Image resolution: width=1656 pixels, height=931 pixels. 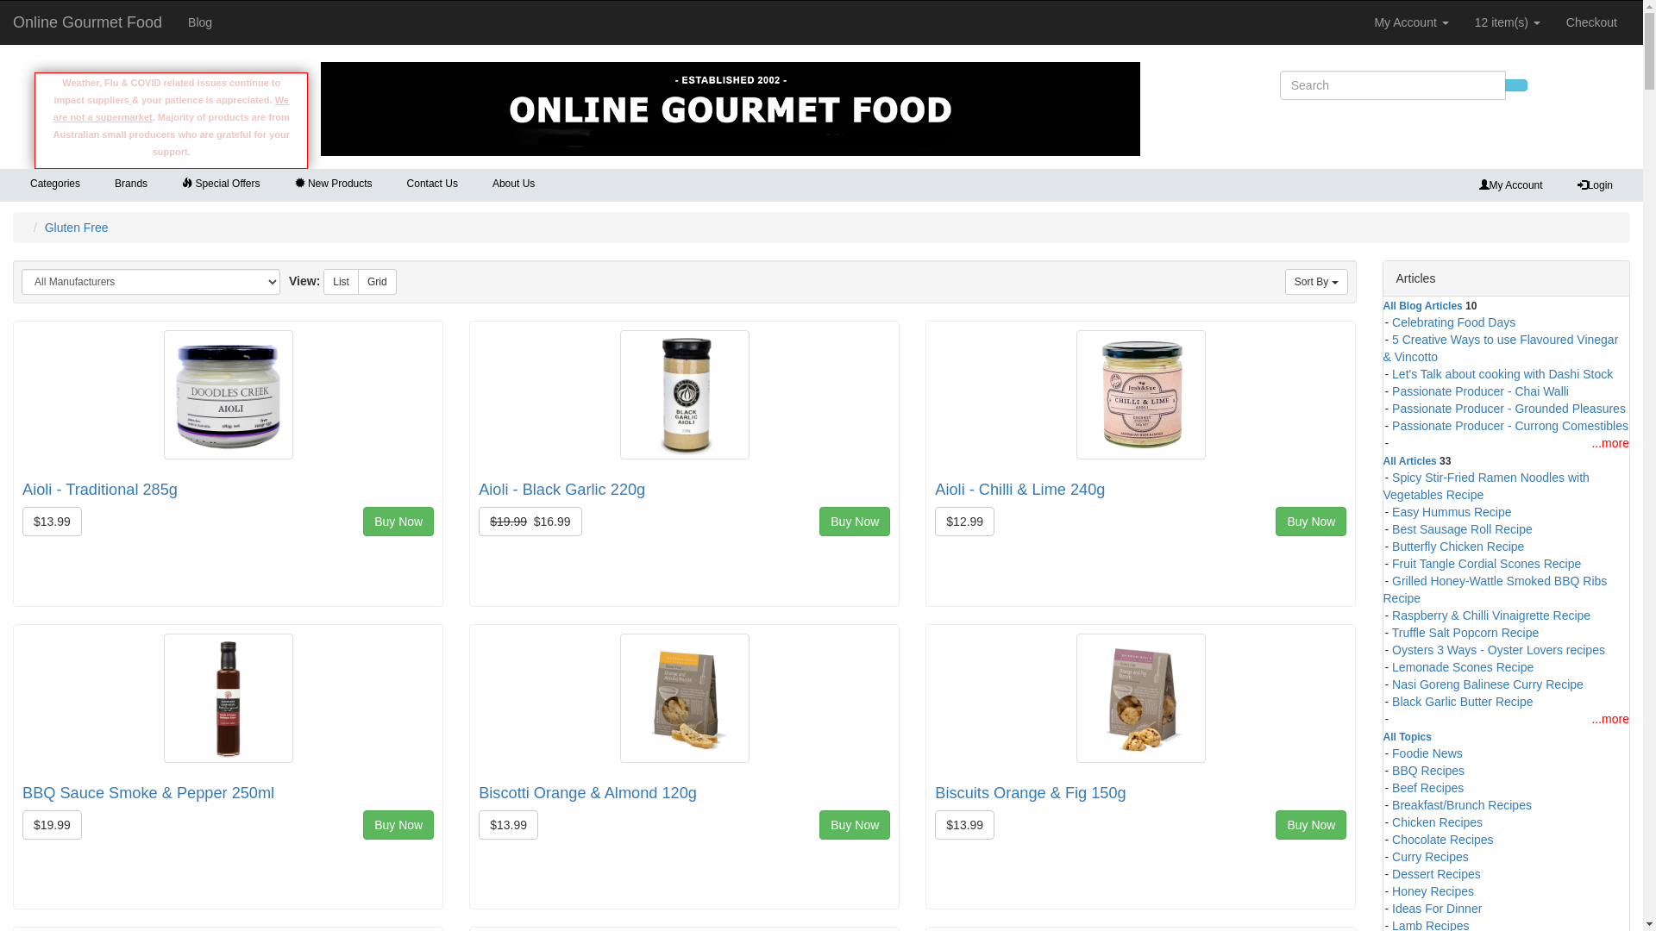 I want to click on Aioli  - Traditional 285g, so click(x=229, y=393).